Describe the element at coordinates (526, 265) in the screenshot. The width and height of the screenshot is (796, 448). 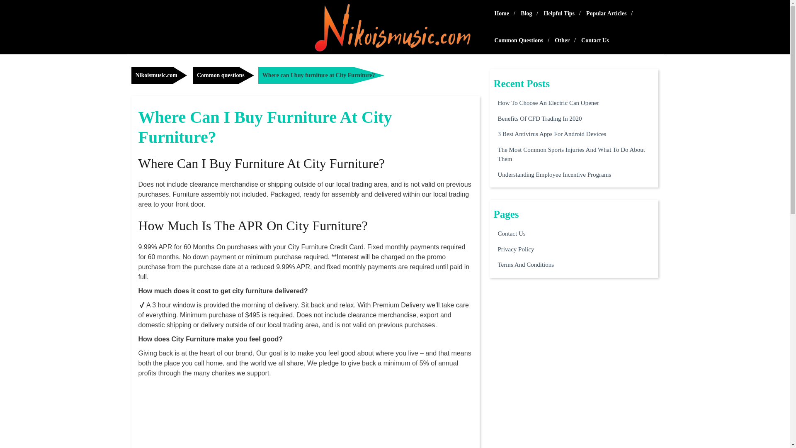
I see `Terms And Conditions` at that location.